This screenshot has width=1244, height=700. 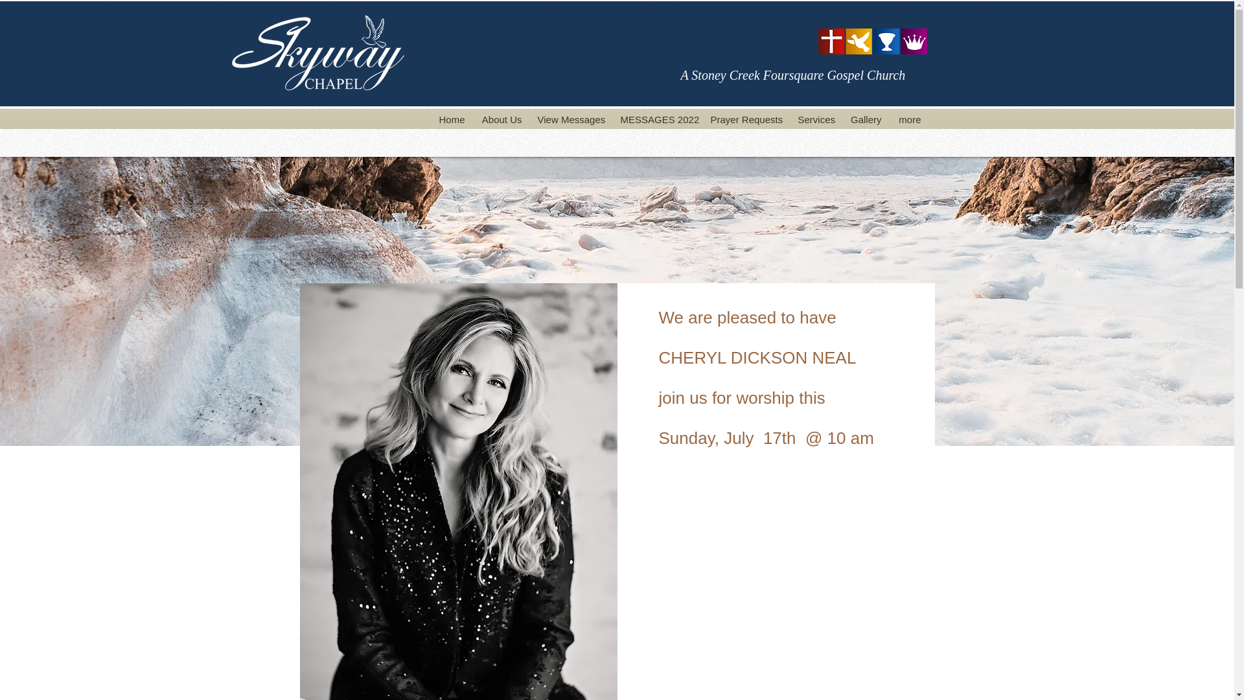 I want to click on Home, so click(x=451, y=119).